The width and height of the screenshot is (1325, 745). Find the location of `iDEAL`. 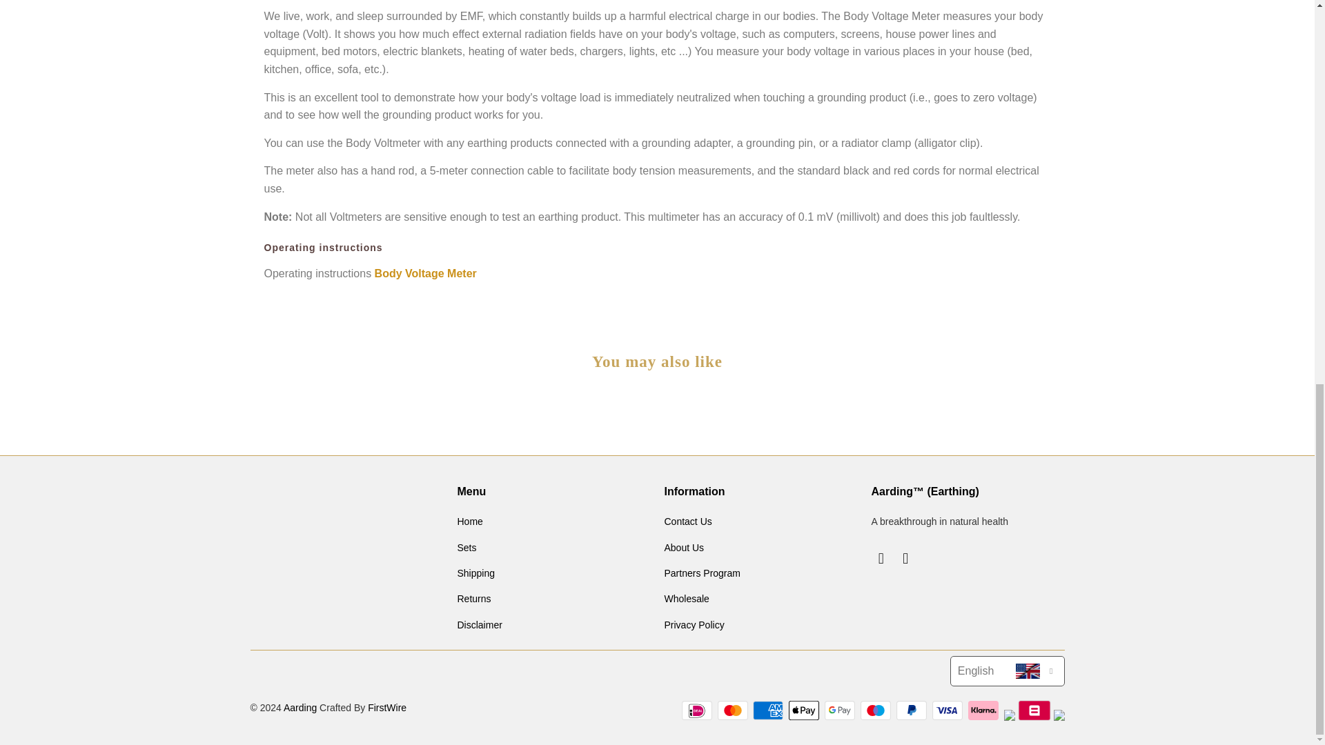

iDEAL is located at coordinates (698, 711).